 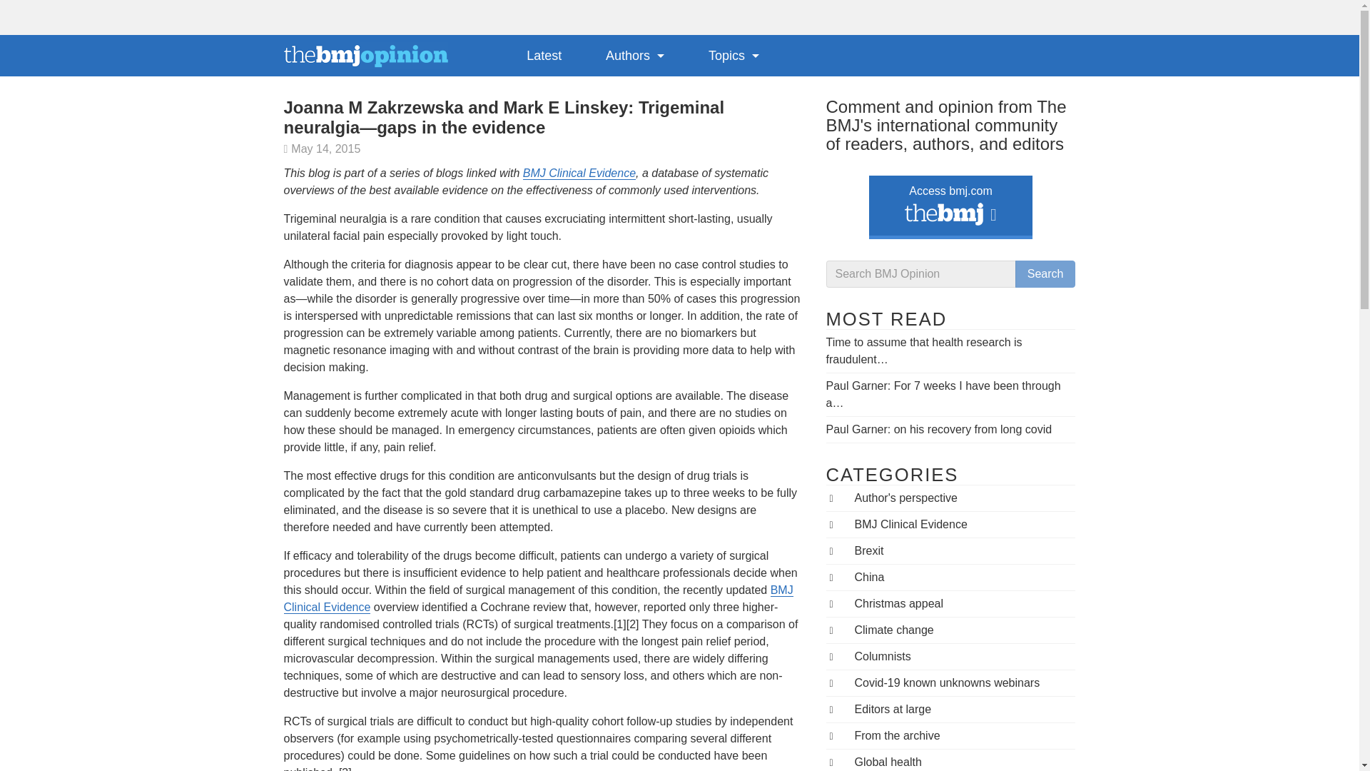 I want to click on BMJ Clinical Evidence, so click(x=910, y=524).